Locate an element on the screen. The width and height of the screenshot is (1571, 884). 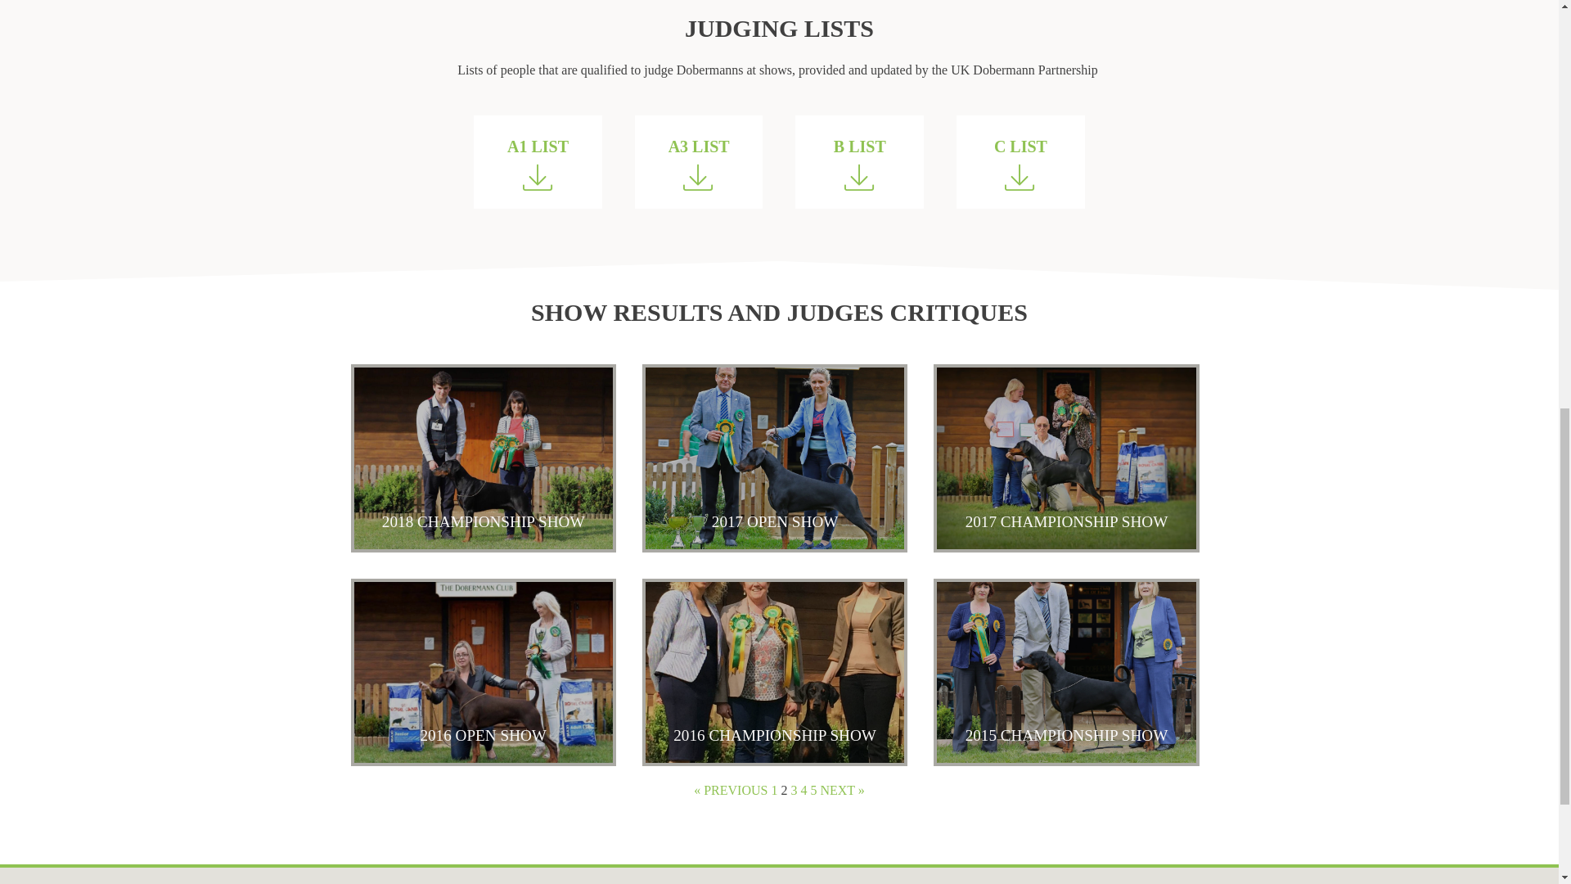
1 is located at coordinates (774, 790).